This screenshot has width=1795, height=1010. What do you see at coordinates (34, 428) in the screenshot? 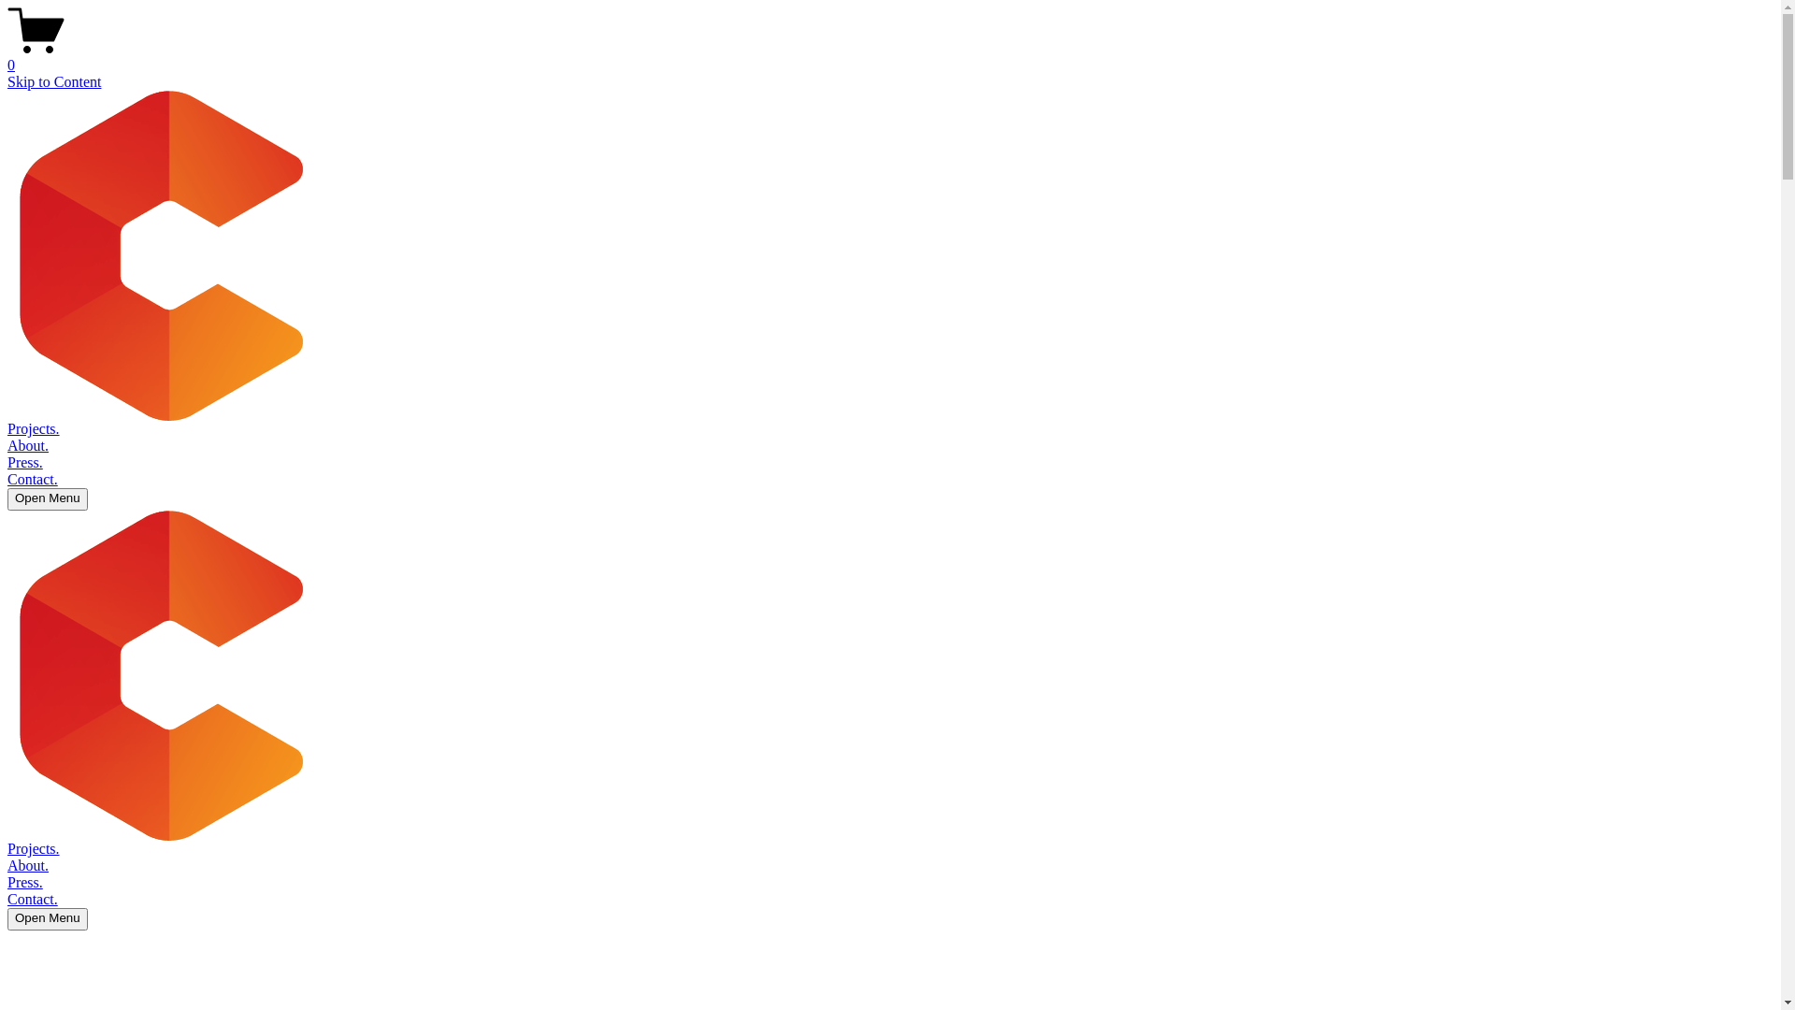
I see `Projects.` at bounding box center [34, 428].